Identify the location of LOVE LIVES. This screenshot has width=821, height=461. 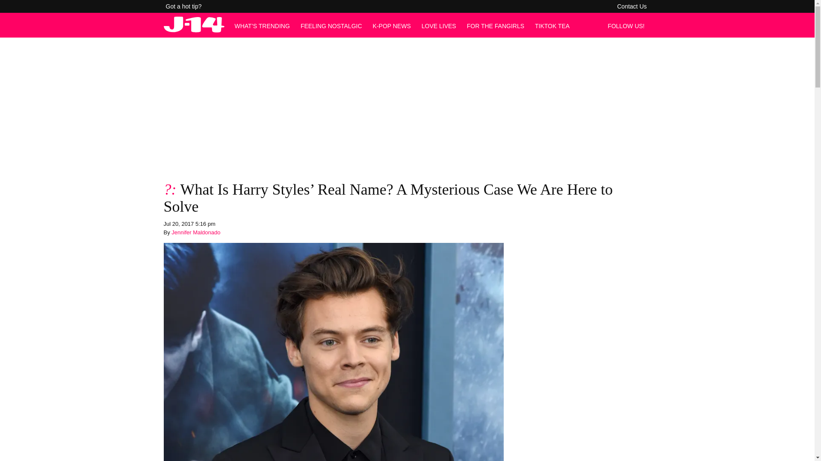
(439, 26).